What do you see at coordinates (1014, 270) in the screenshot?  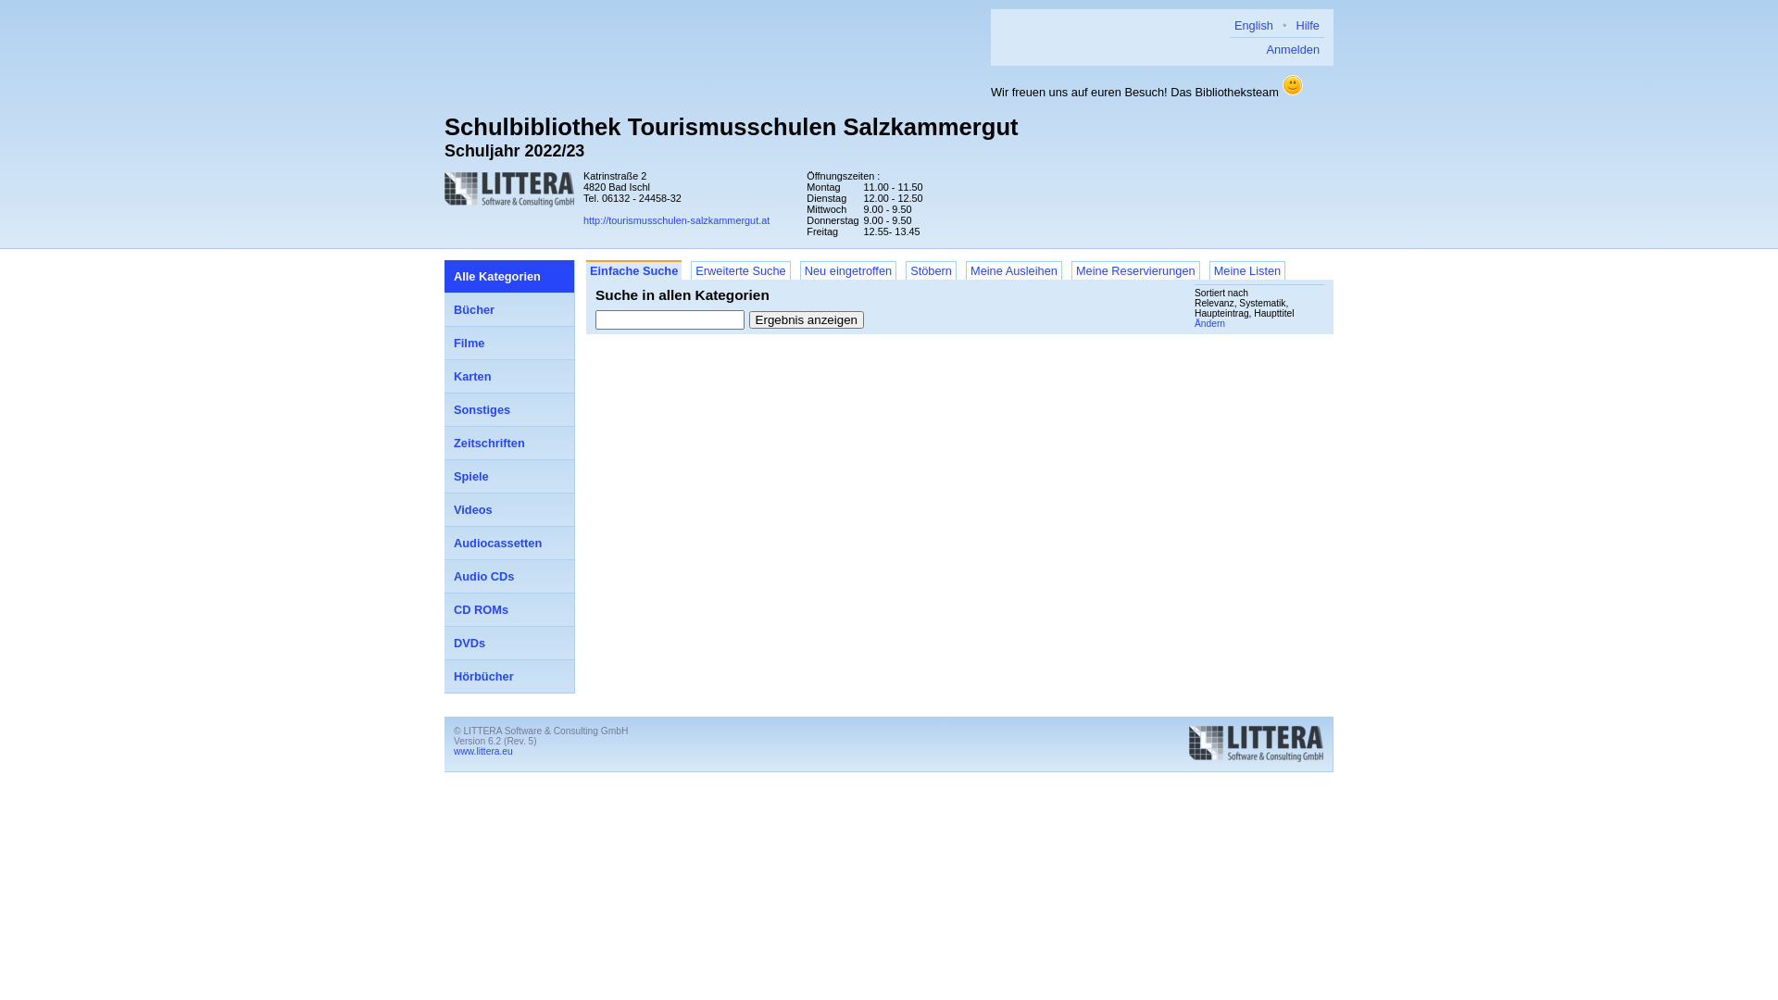 I see `Meine Ausleihen` at bounding box center [1014, 270].